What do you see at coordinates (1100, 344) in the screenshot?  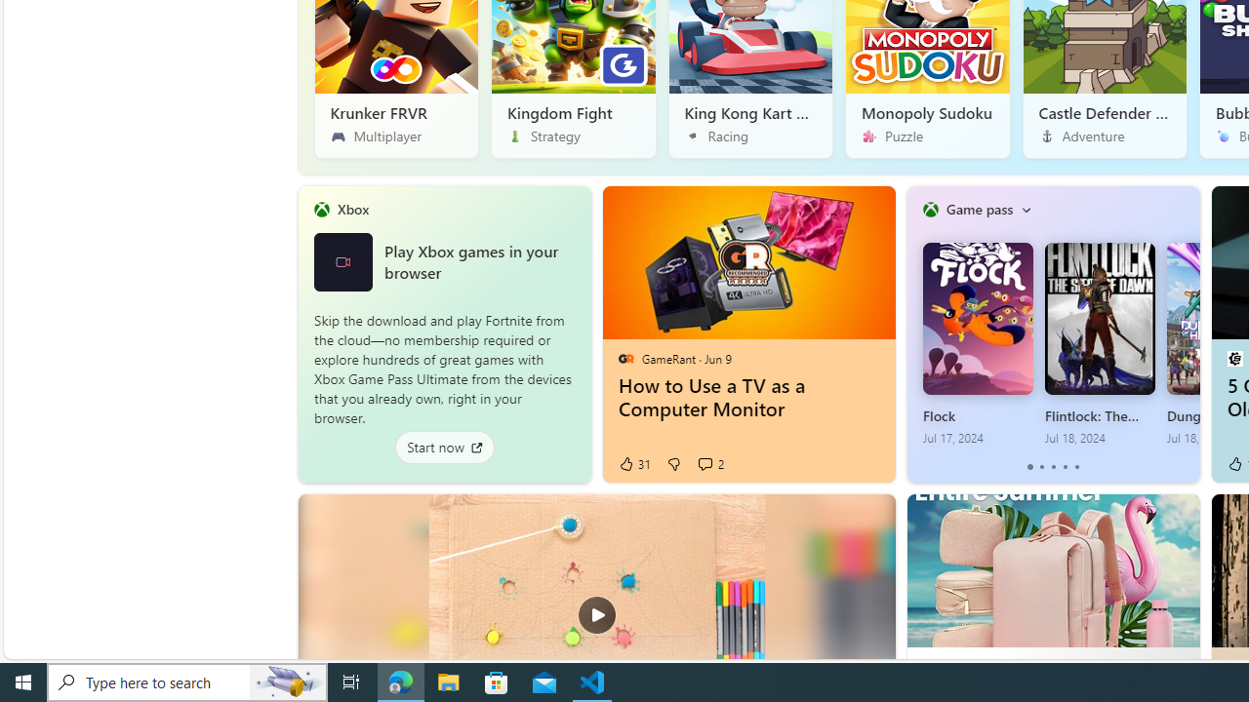 I see `Flintlock: The Siege of Dawn Jul 18, 2024` at bounding box center [1100, 344].